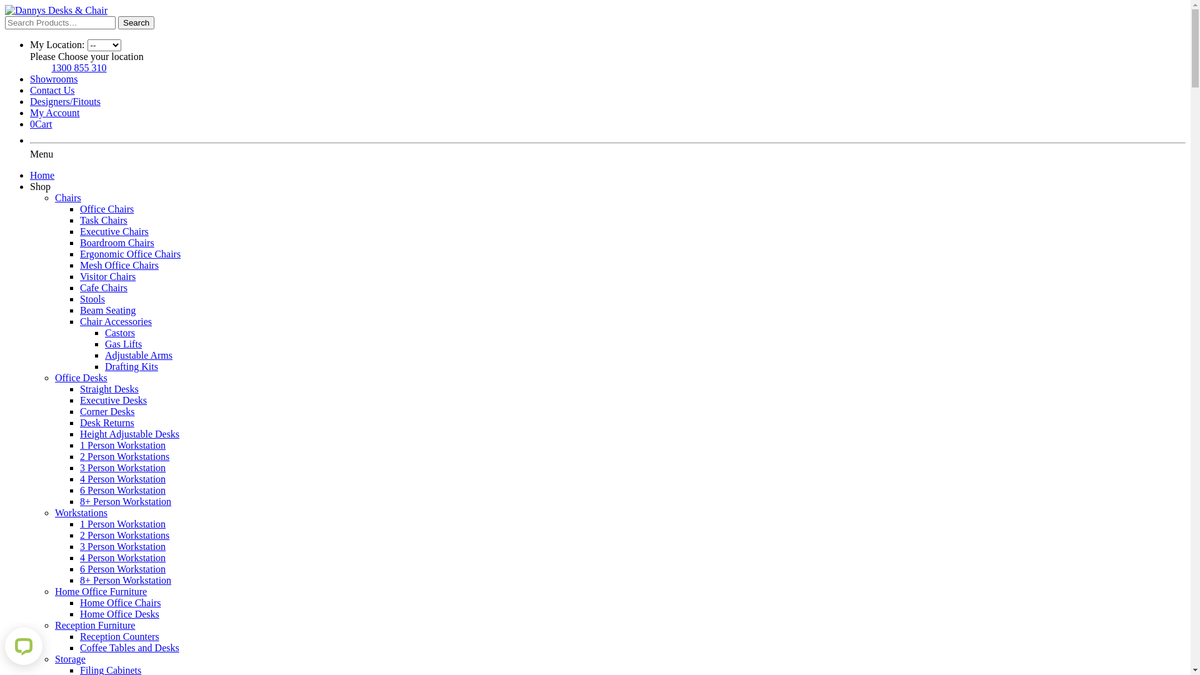  Describe the element at coordinates (125, 456) in the screenshot. I see `2 Person Workstations` at that location.